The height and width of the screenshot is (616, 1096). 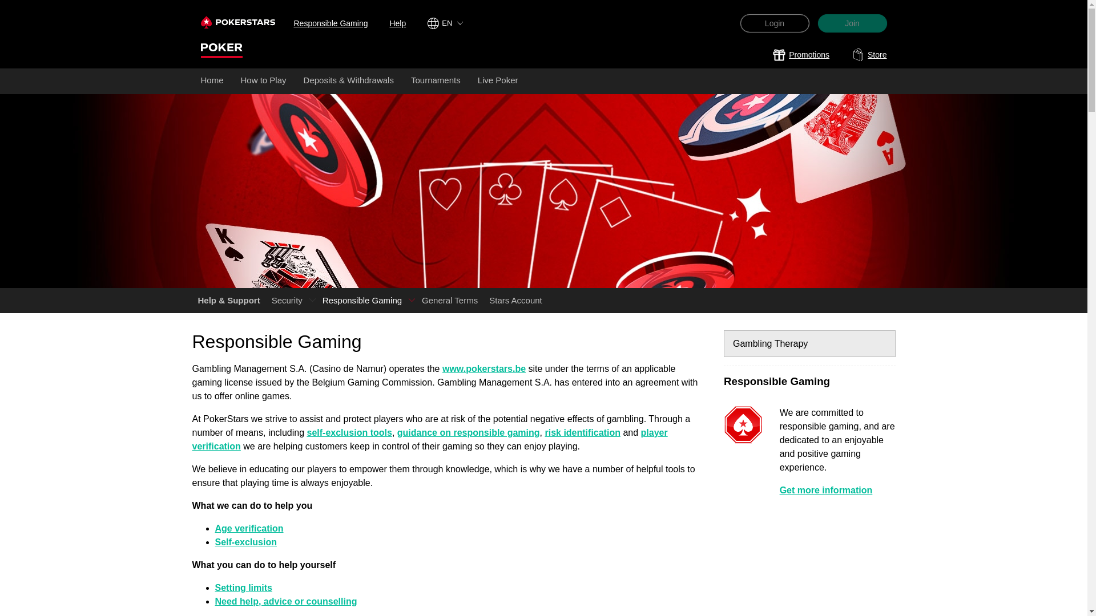 What do you see at coordinates (429, 439) in the screenshot?
I see `player verification` at bounding box center [429, 439].